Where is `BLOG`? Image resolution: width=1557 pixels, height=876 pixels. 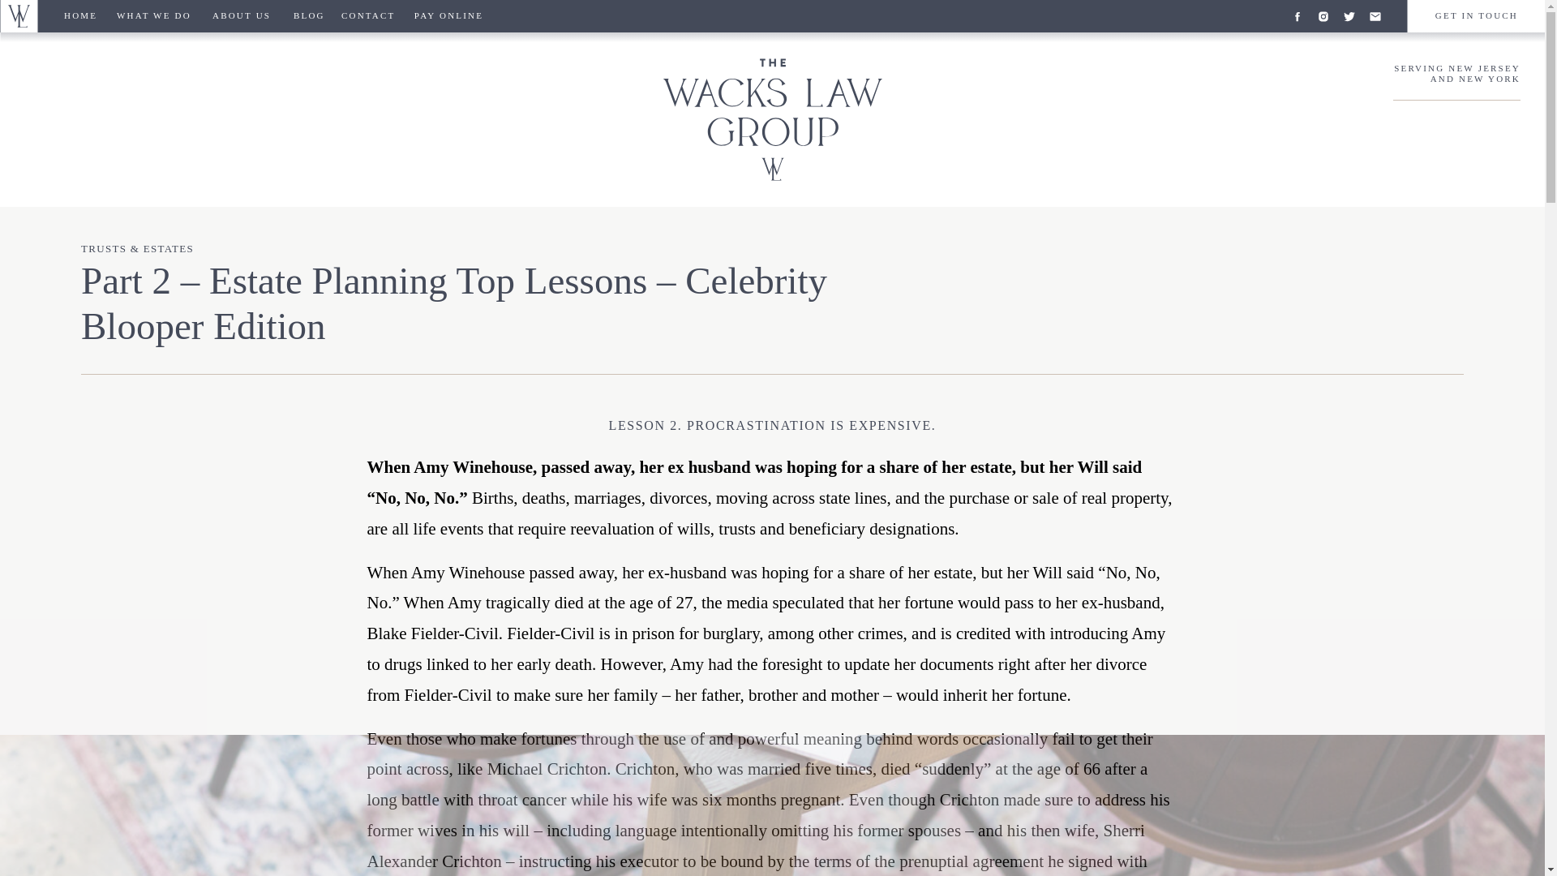
BLOG is located at coordinates (308, 16).